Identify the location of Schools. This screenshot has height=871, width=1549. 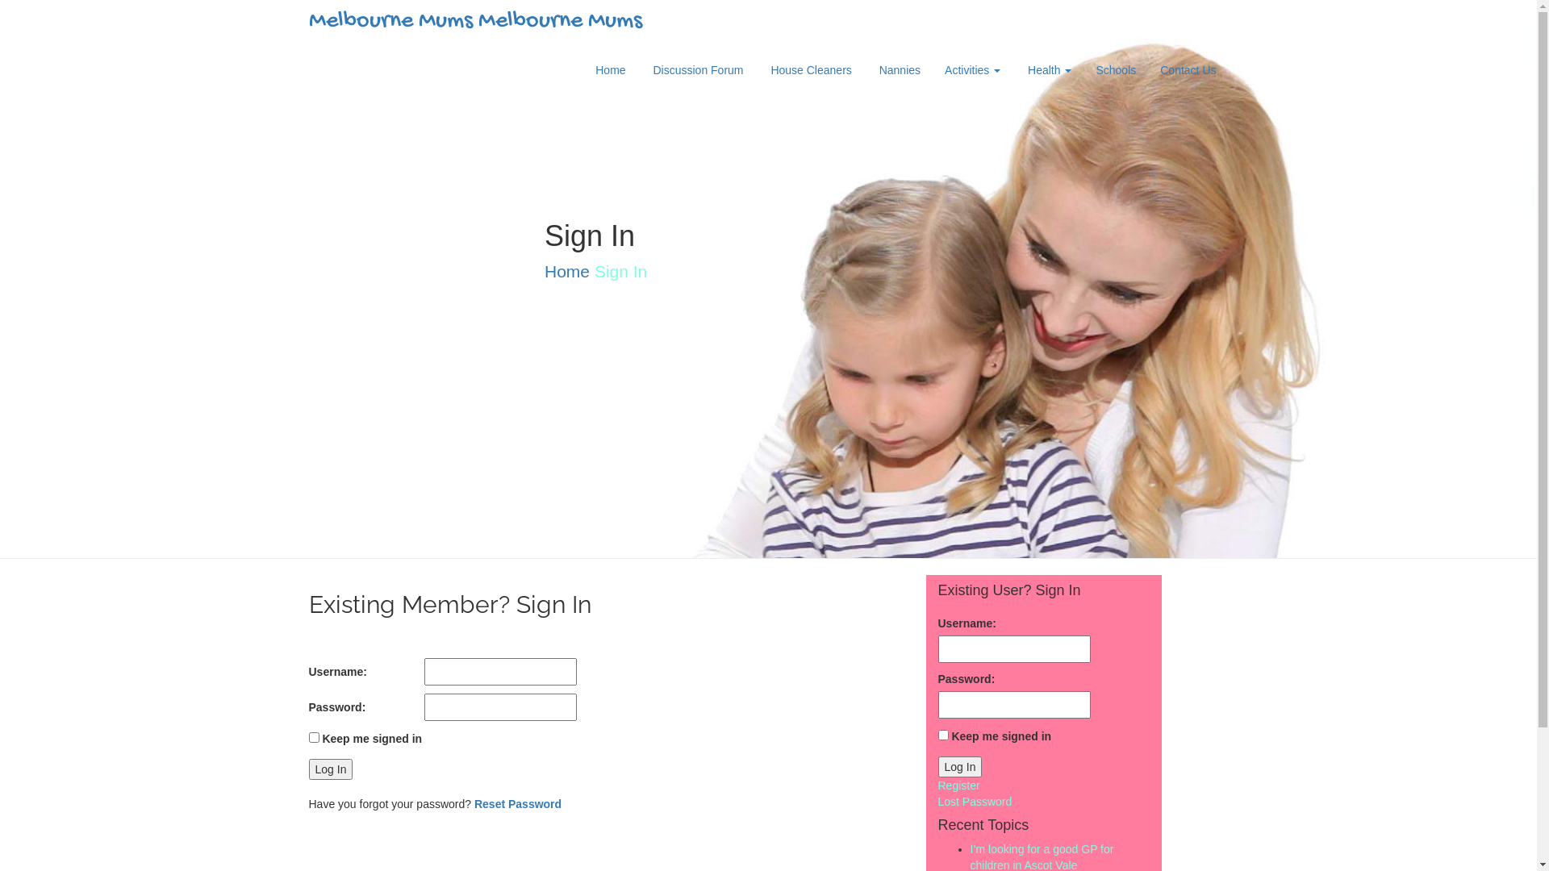
(1116, 70).